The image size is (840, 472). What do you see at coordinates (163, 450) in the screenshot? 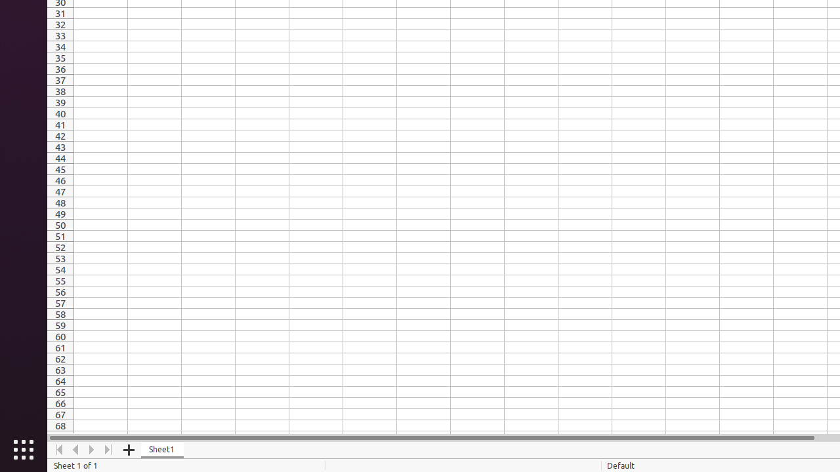
I see `Sheet1` at bounding box center [163, 450].